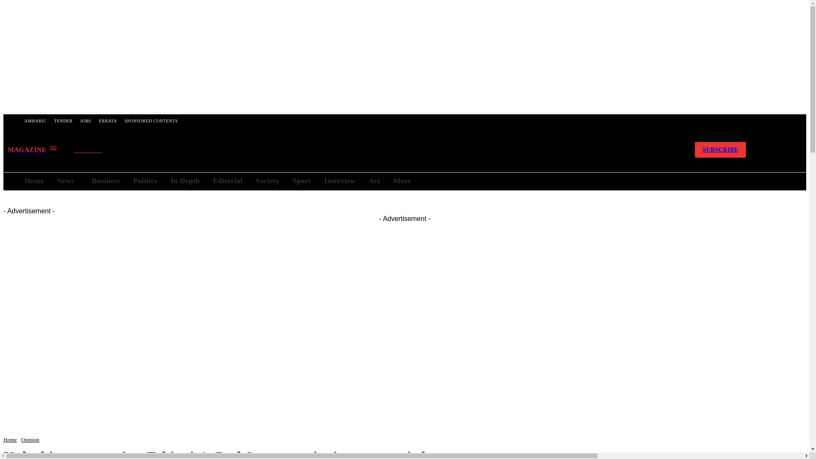 The width and height of the screenshot is (816, 459). Describe the element at coordinates (654, 150) in the screenshot. I see `Twitter` at that location.